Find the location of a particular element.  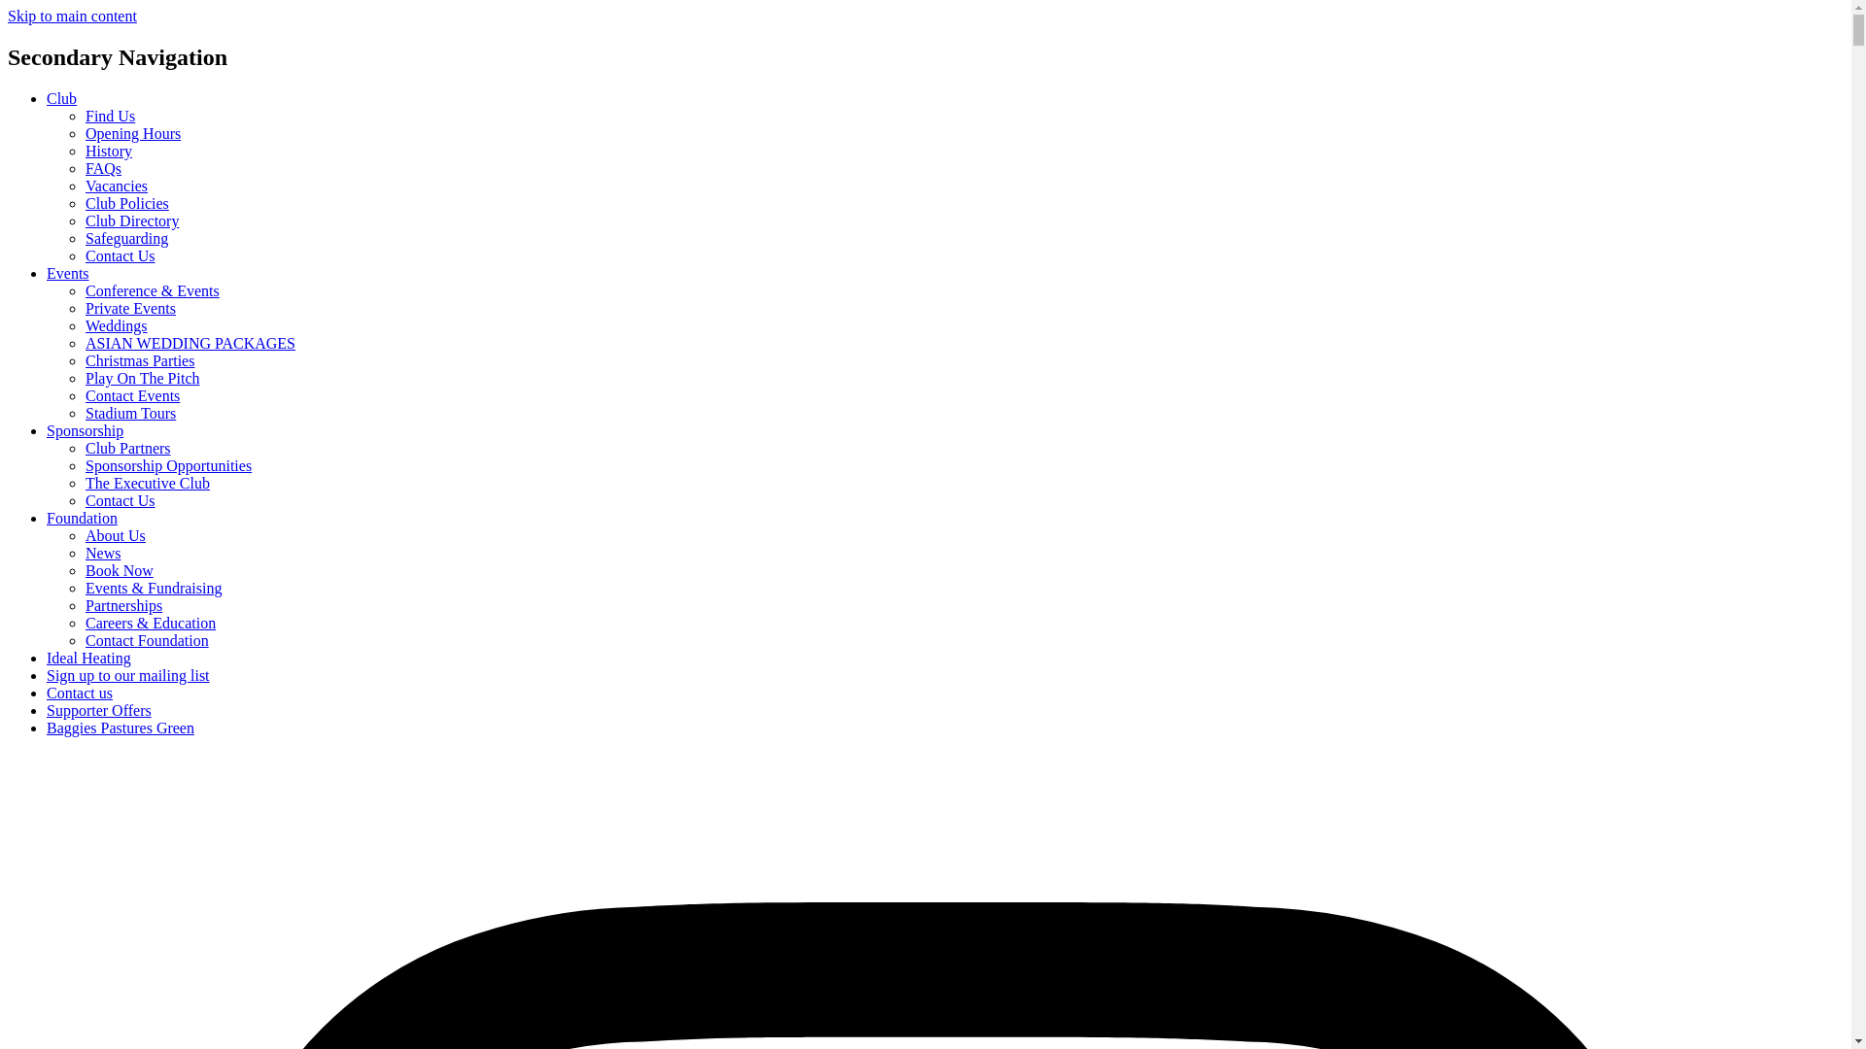

Contact us is located at coordinates (80, 694).